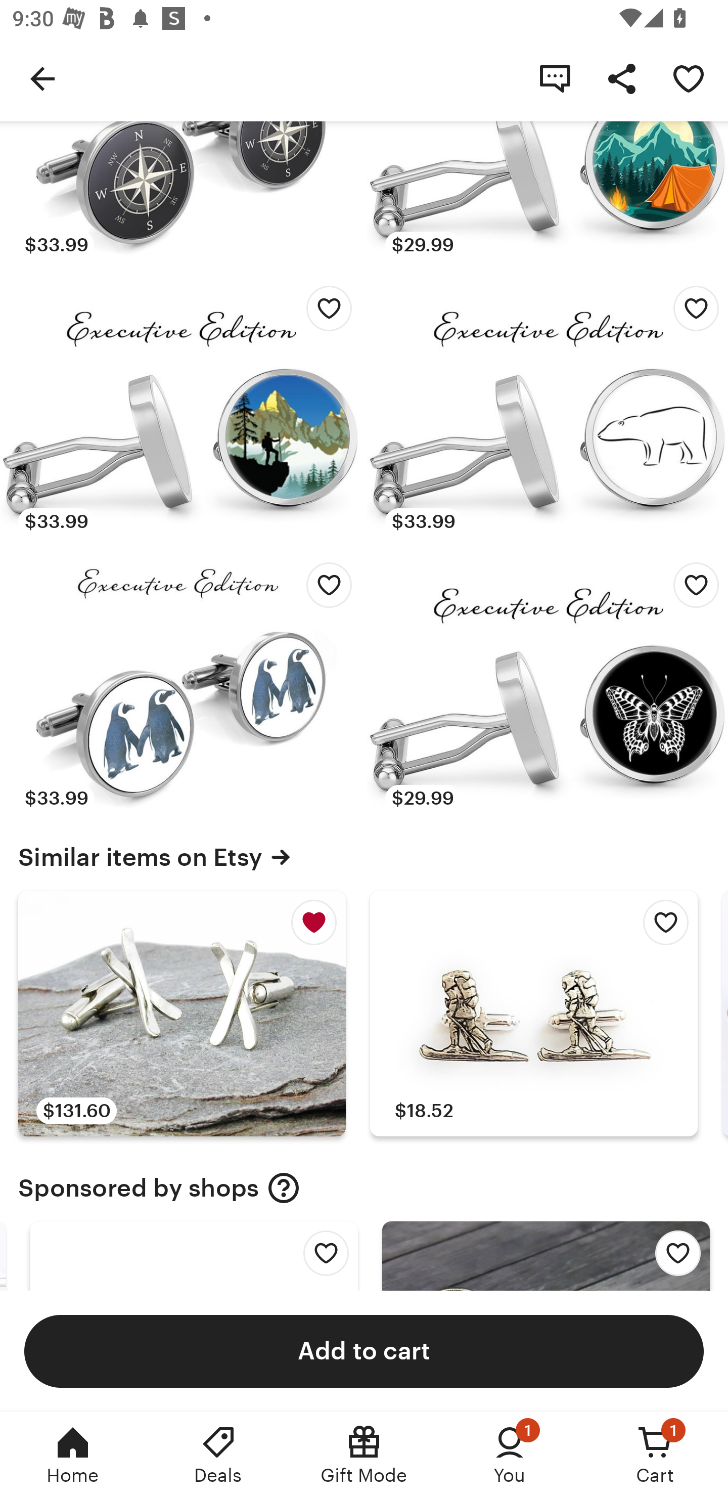  Describe the element at coordinates (510, 1455) in the screenshot. I see `You, 1 new notification You` at that location.